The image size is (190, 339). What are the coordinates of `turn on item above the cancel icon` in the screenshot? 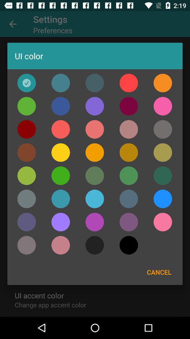 It's located at (163, 222).